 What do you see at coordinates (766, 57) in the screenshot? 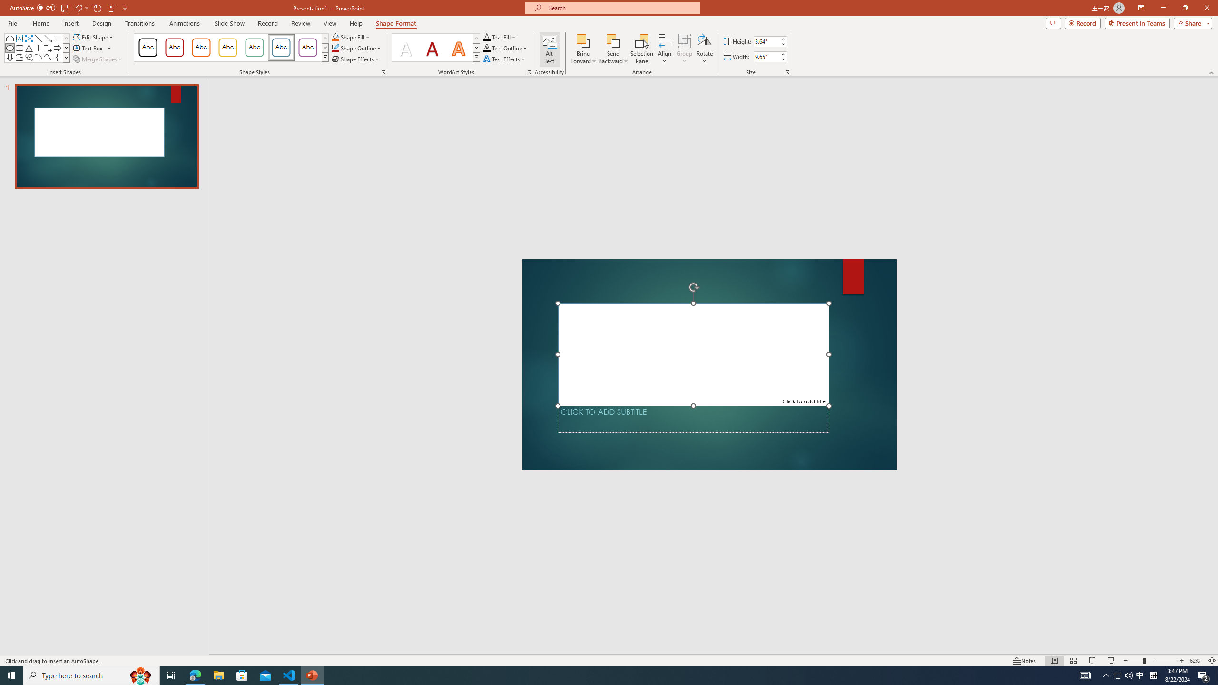
I see `Shape Width` at bounding box center [766, 57].